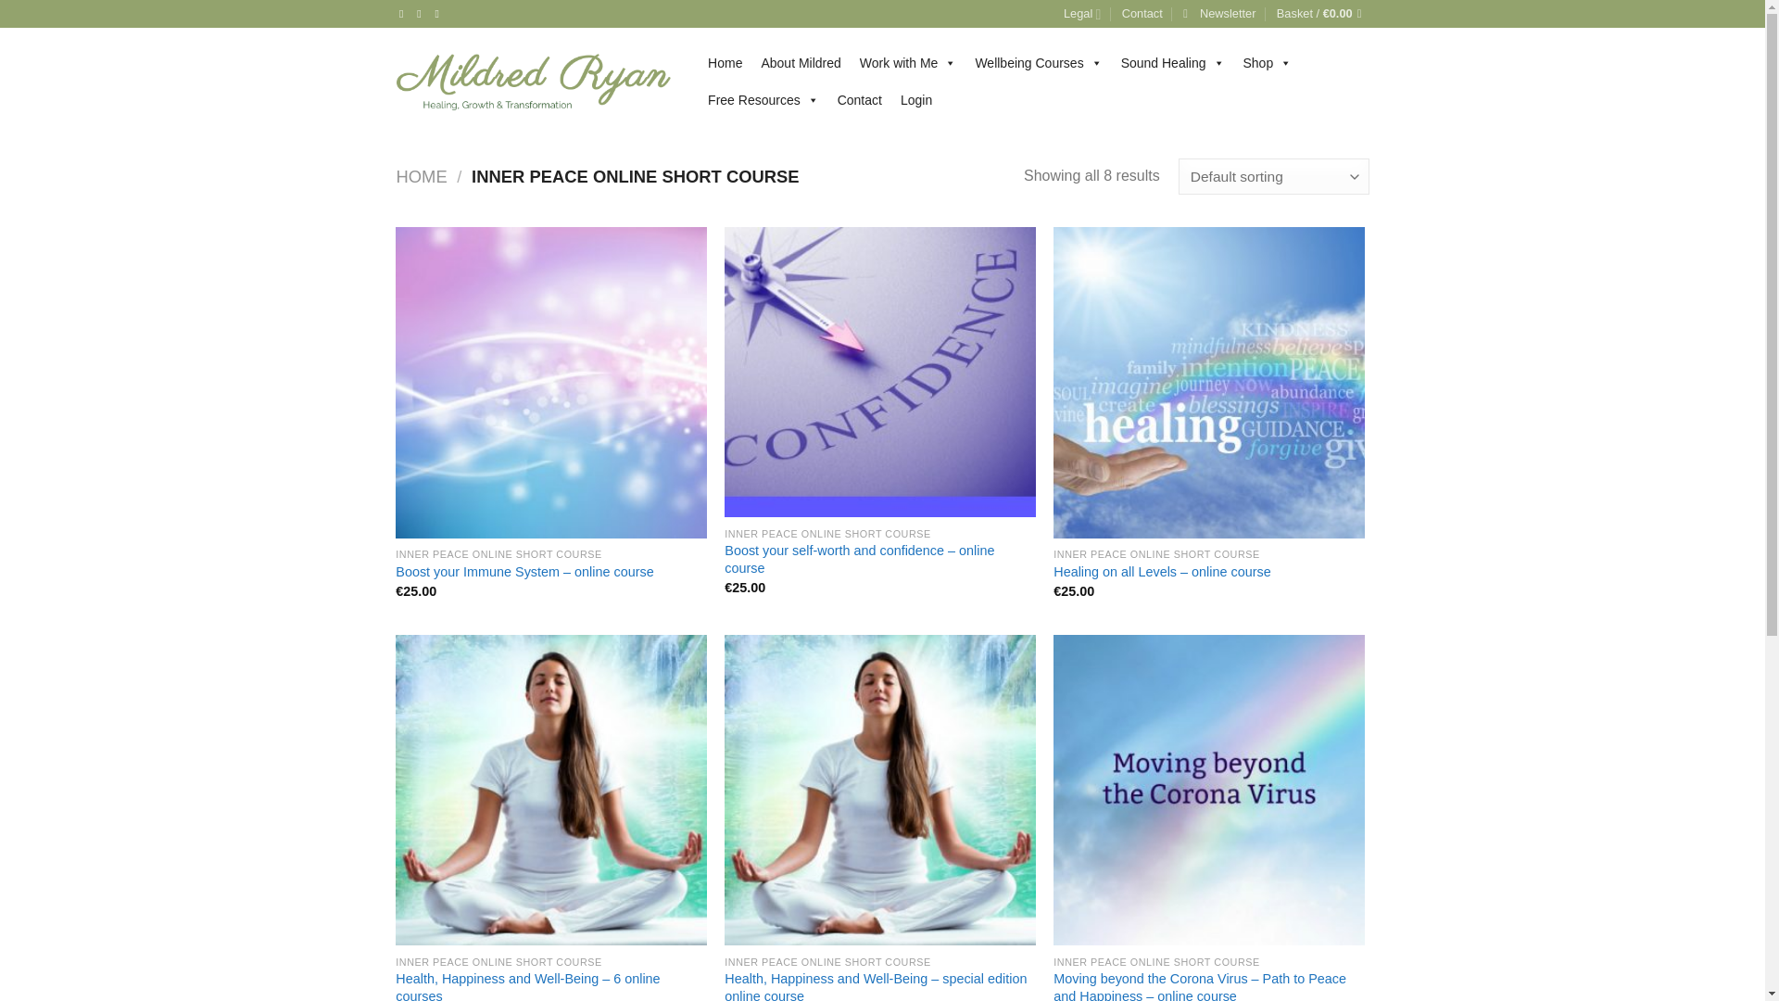 This screenshot has width=1779, height=1001. What do you see at coordinates (801, 62) in the screenshot?
I see `About Mildred` at bounding box center [801, 62].